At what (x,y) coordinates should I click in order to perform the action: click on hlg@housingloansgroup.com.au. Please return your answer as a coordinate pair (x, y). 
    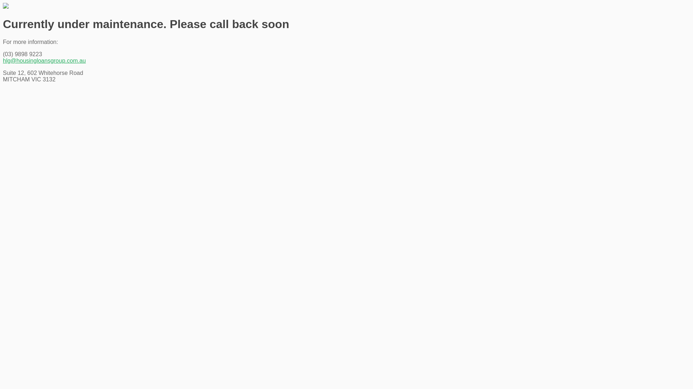
    Looking at the image, I should click on (44, 61).